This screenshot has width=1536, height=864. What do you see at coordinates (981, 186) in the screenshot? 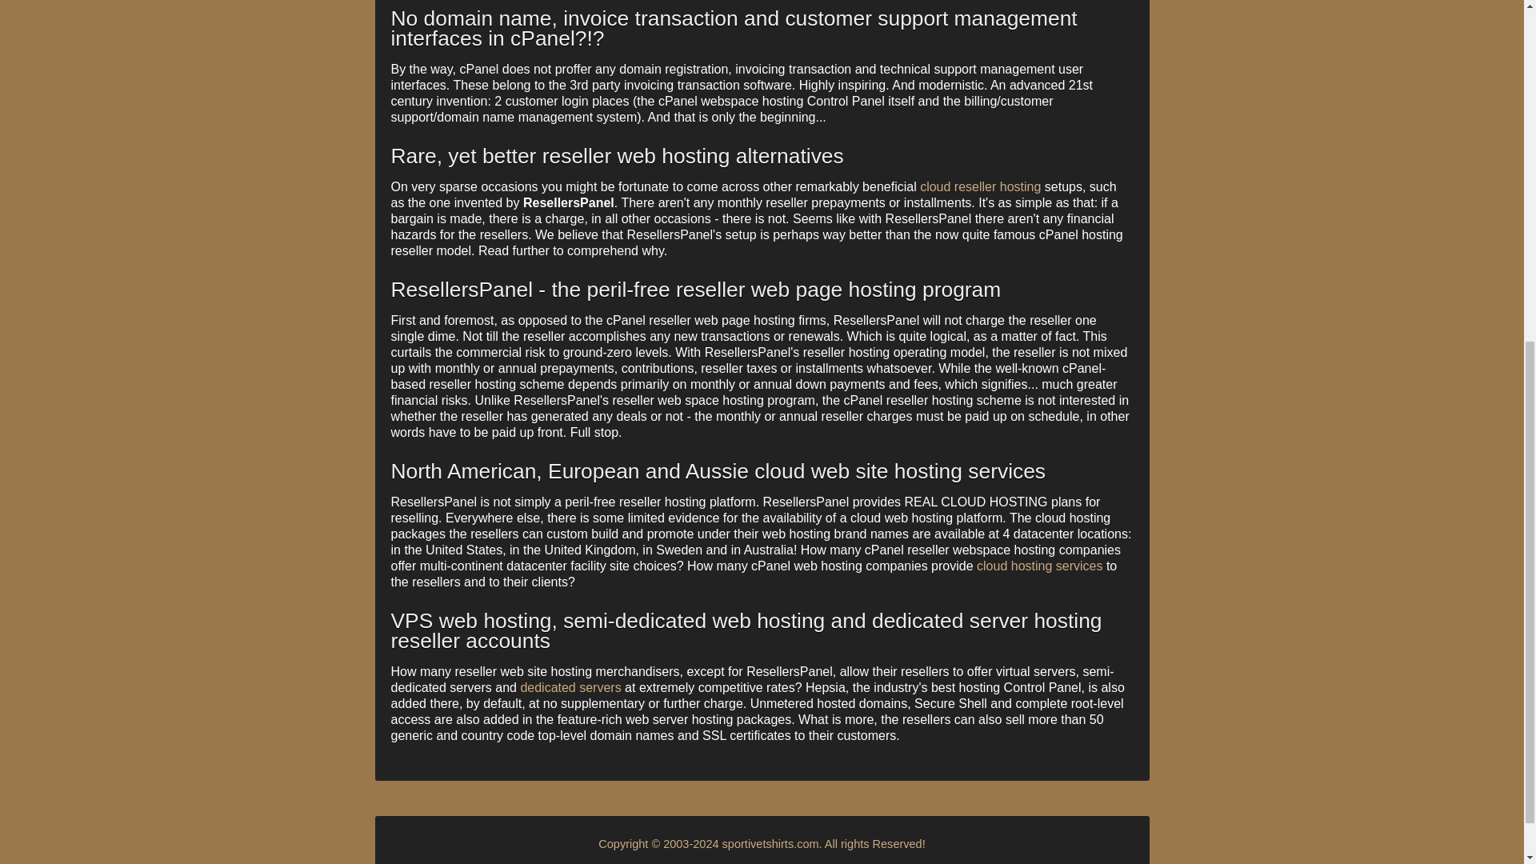
I see `cloud reseller hosting` at bounding box center [981, 186].